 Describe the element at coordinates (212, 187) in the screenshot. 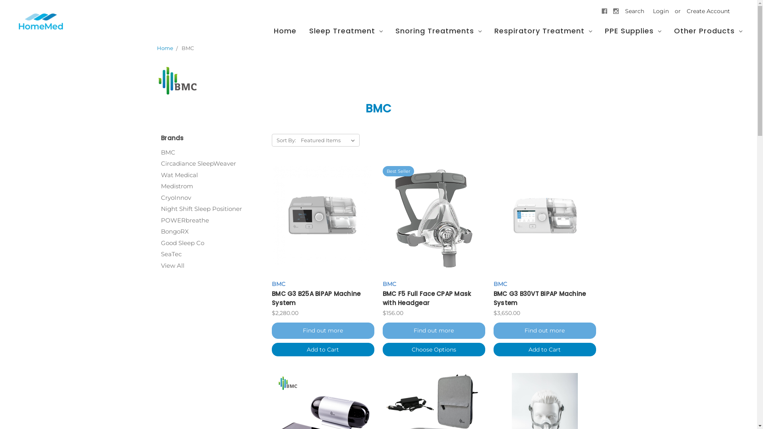

I see `Medistrom` at that location.